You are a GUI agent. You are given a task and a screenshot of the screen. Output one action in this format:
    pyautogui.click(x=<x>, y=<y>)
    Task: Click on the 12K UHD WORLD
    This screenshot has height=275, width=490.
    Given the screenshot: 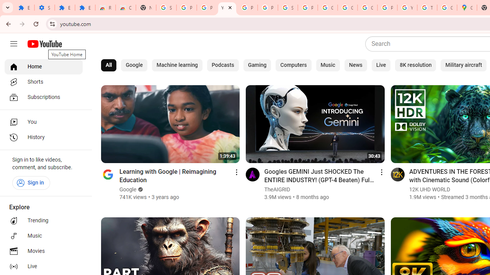 What is the action you would take?
    pyautogui.click(x=430, y=189)
    